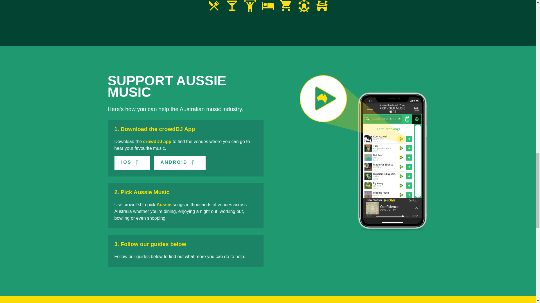 This screenshot has width=540, height=303. I want to click on IOS, so click(132, 163).